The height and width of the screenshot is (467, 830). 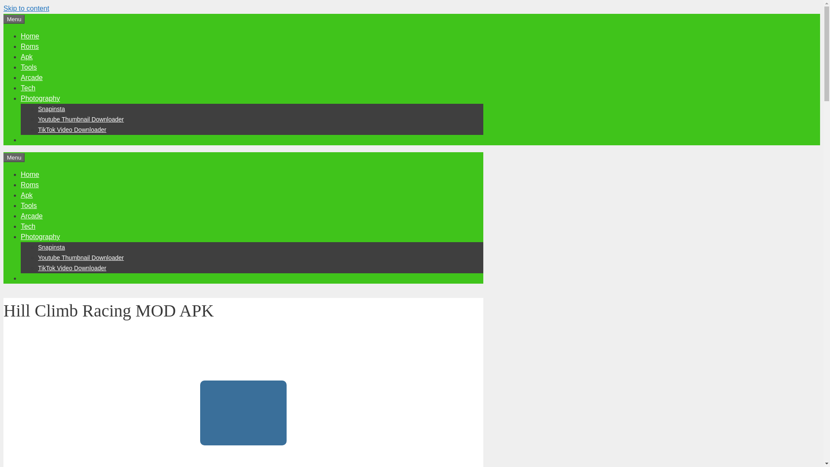 What do you see at coordinates (14, 19) in the screenshot?
I see `Menu` at bounding box center [14, 19].